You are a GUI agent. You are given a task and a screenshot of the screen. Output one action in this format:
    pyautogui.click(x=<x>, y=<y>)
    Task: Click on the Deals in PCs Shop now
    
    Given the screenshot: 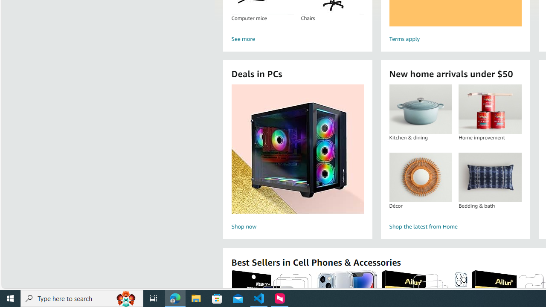 What is the action you would take?
    pyautogui.click(x=297, y=159)
    